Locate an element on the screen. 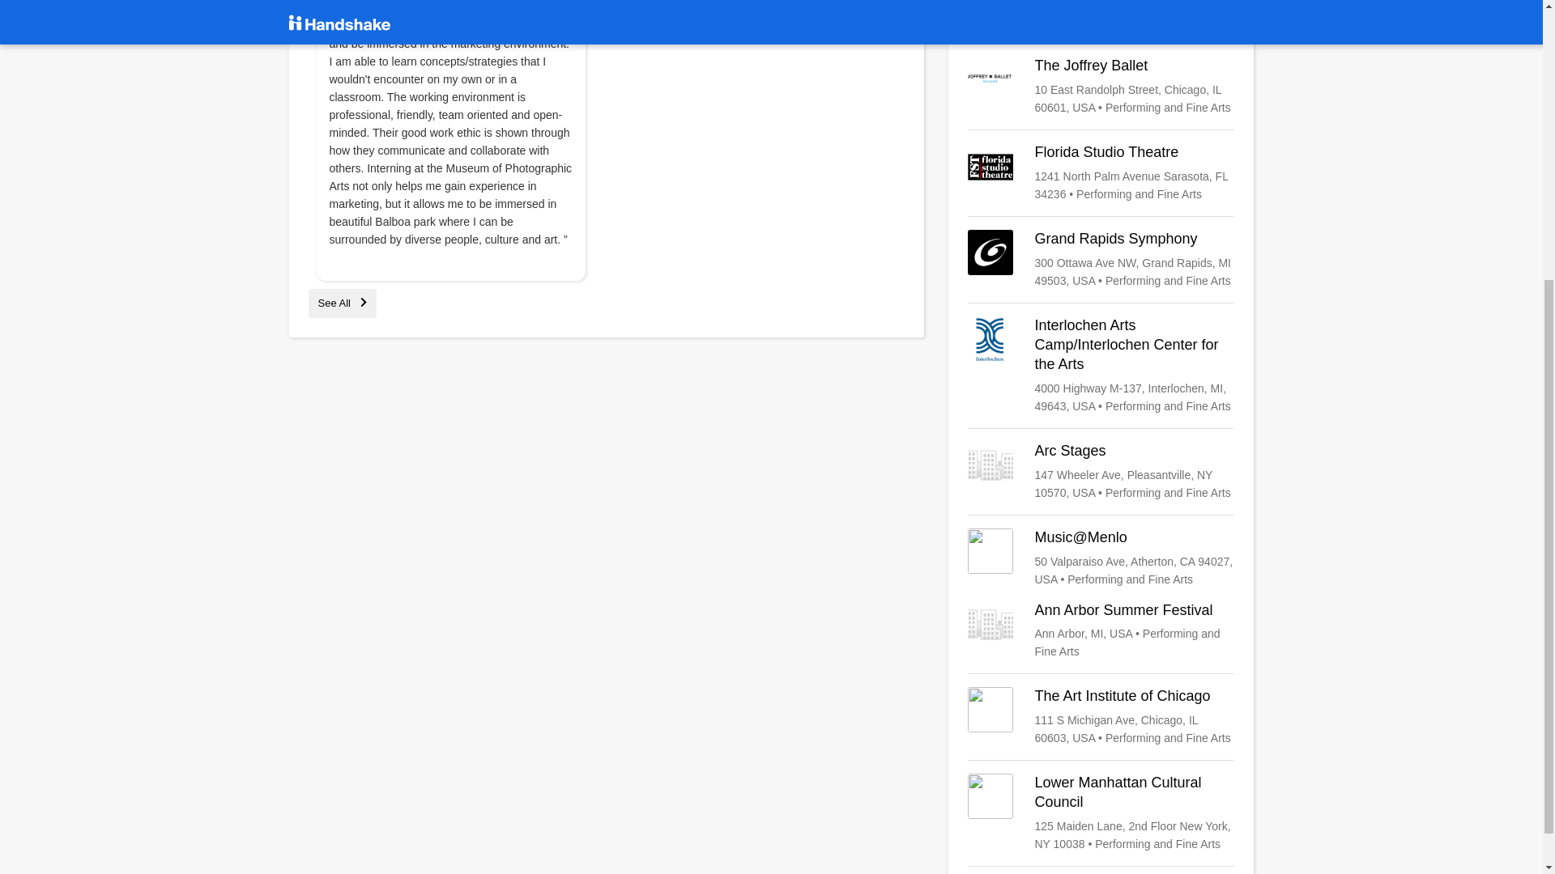  Ann Arbor Summer Festival is located at coordinates (1101, 631).